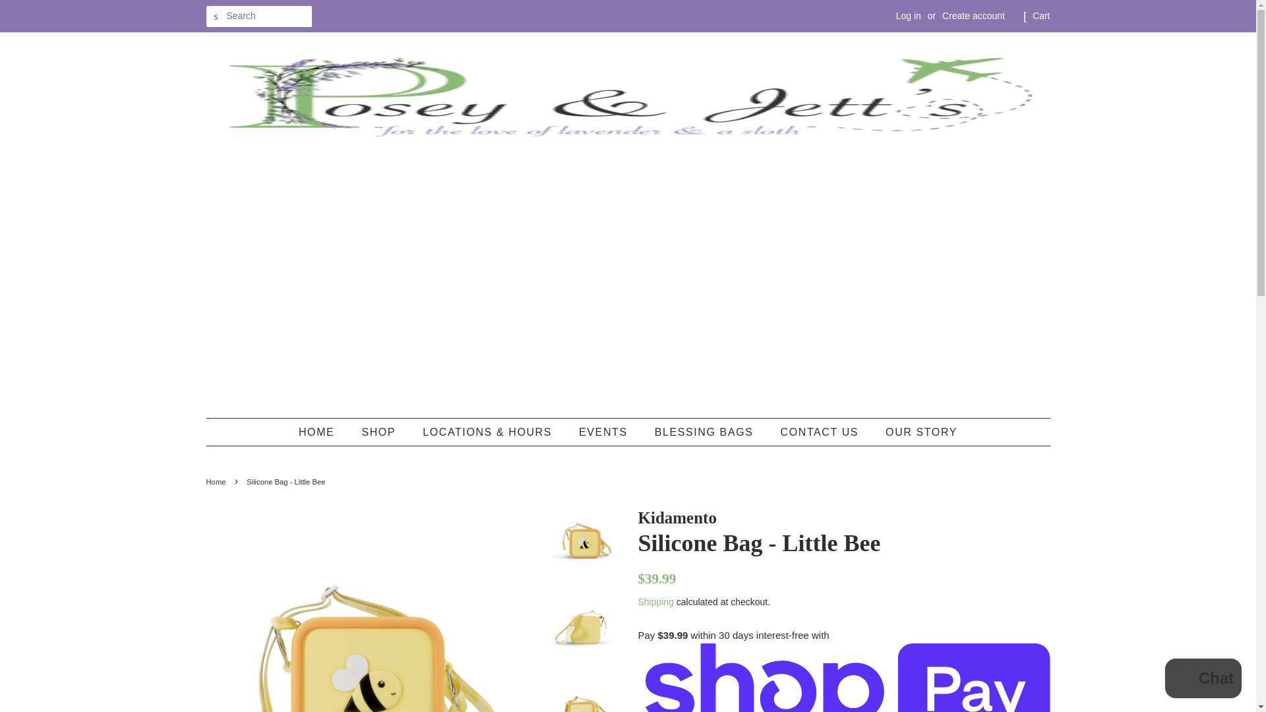  Describe the element at coordinates (822, 432) in the screenshot. I see `CONTACT US` at that location.